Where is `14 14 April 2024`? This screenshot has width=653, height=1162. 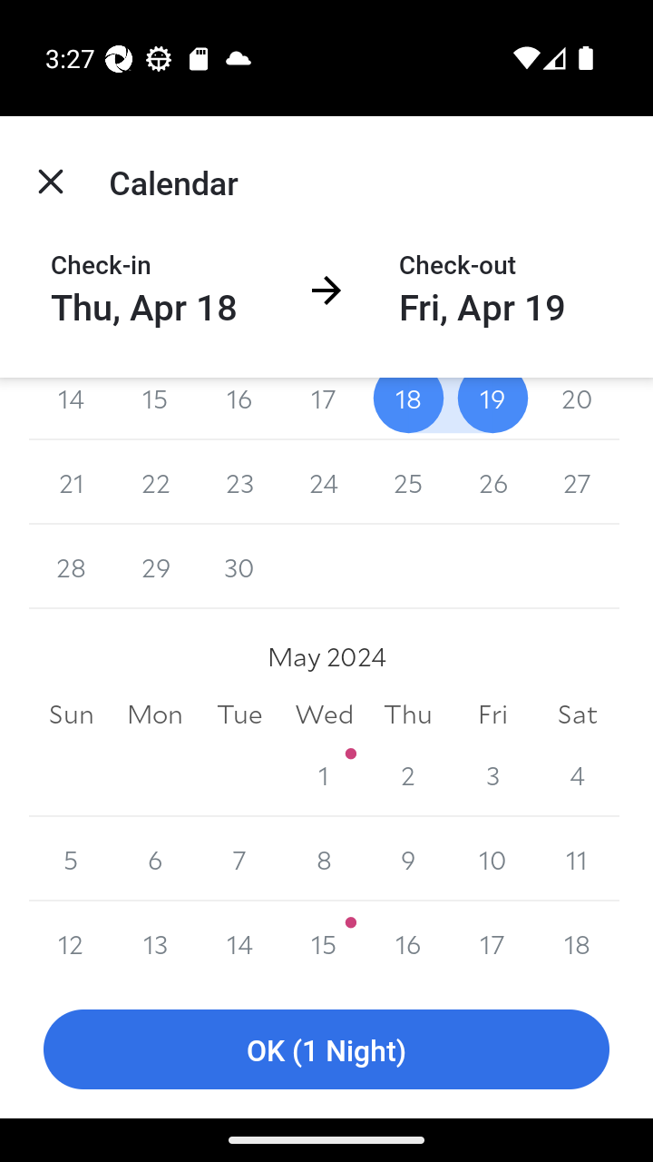
14 14 April 2024 is located at coordinates (71, 409).